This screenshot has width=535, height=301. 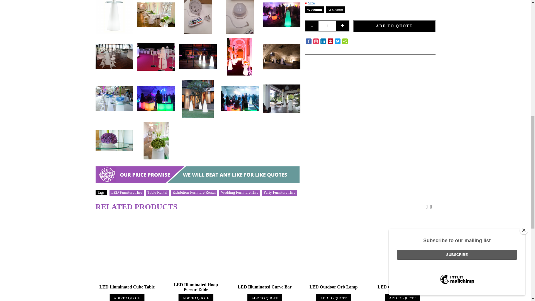 What do you see at coordinates (240, 17) in the screenshot?
I see `LED Cone Poseur Table` at bounding box center [240, 17].